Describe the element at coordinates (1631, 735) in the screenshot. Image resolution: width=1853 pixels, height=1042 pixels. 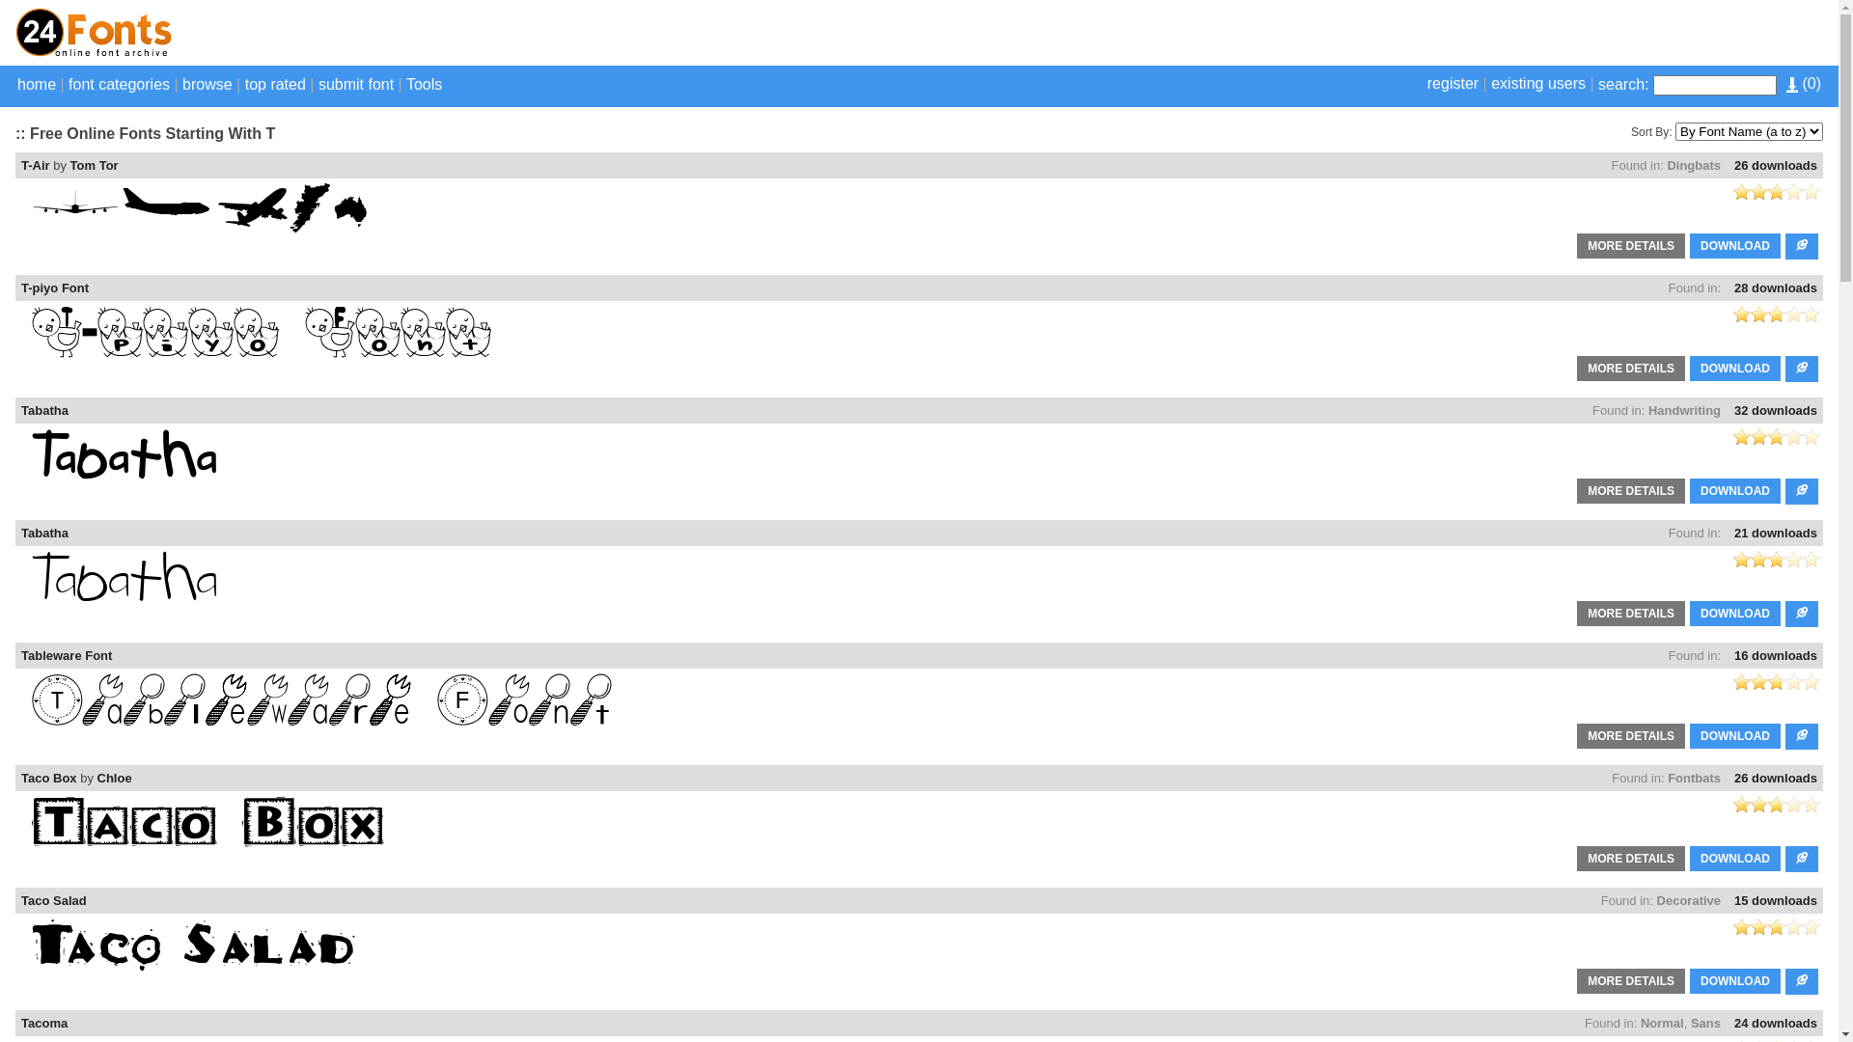
I see `MORE DETAILS` at that location.